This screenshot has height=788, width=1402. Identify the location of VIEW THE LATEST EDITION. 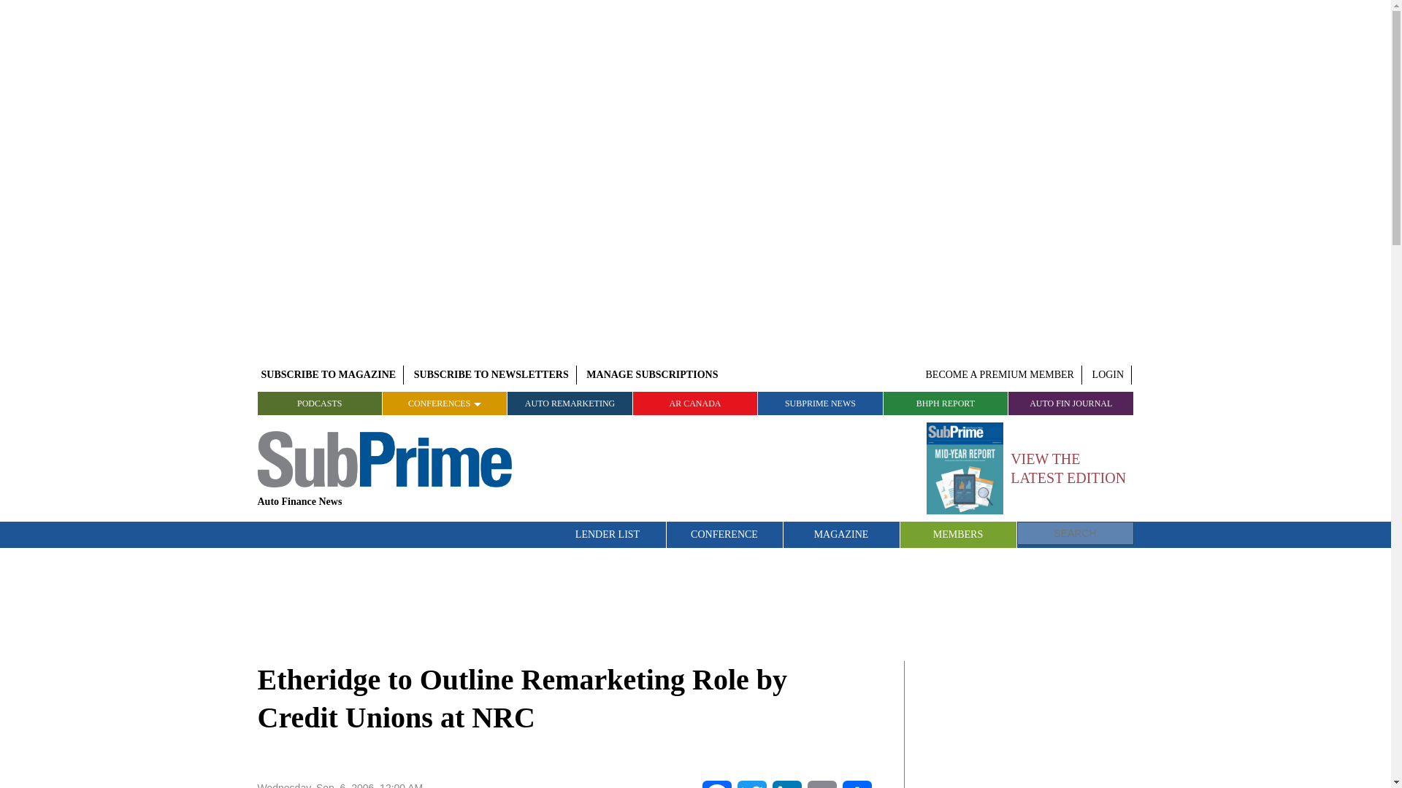
(1030, 468).